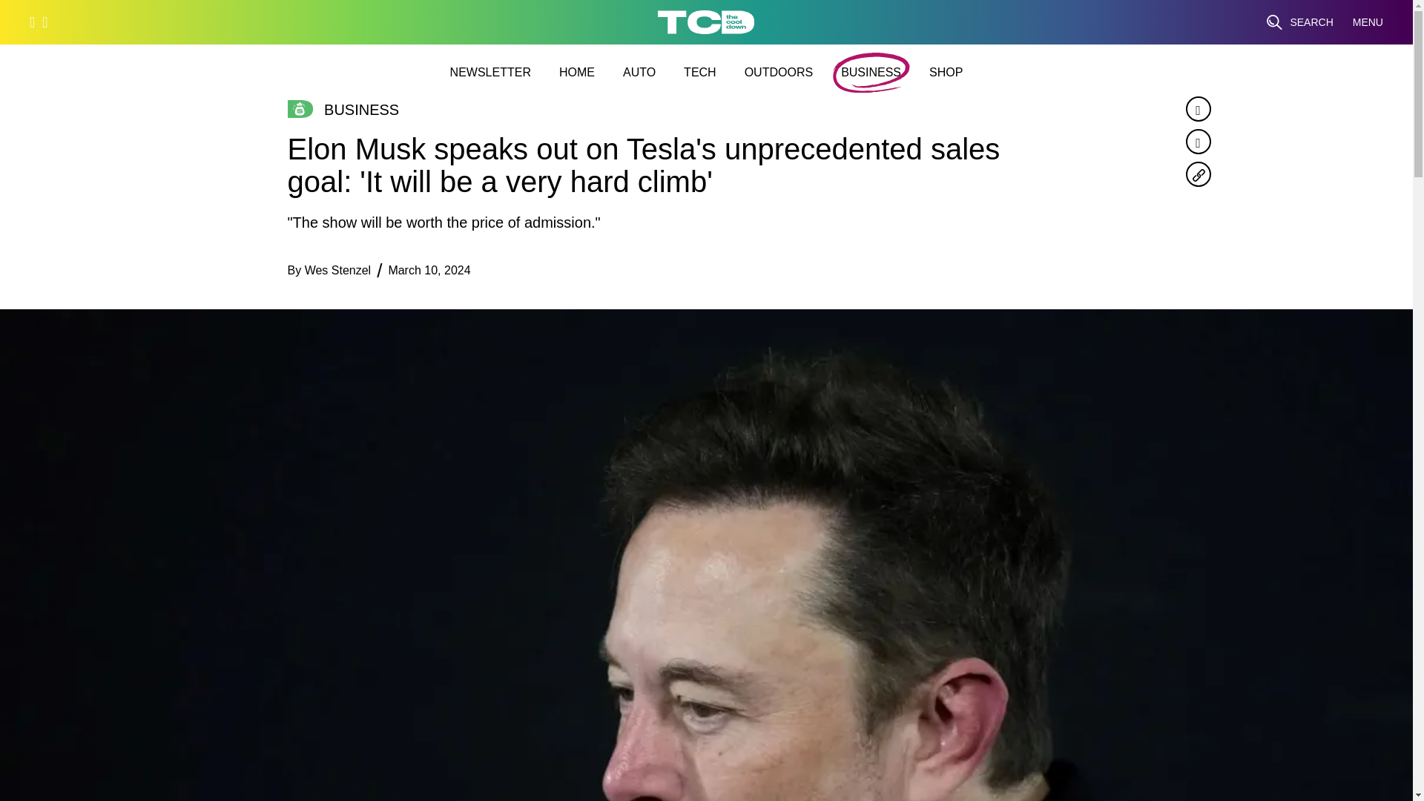  What do you see at coordinates (1368, 22) in the screenshot?
I see `MENU` at bounding box center [1368, 22].